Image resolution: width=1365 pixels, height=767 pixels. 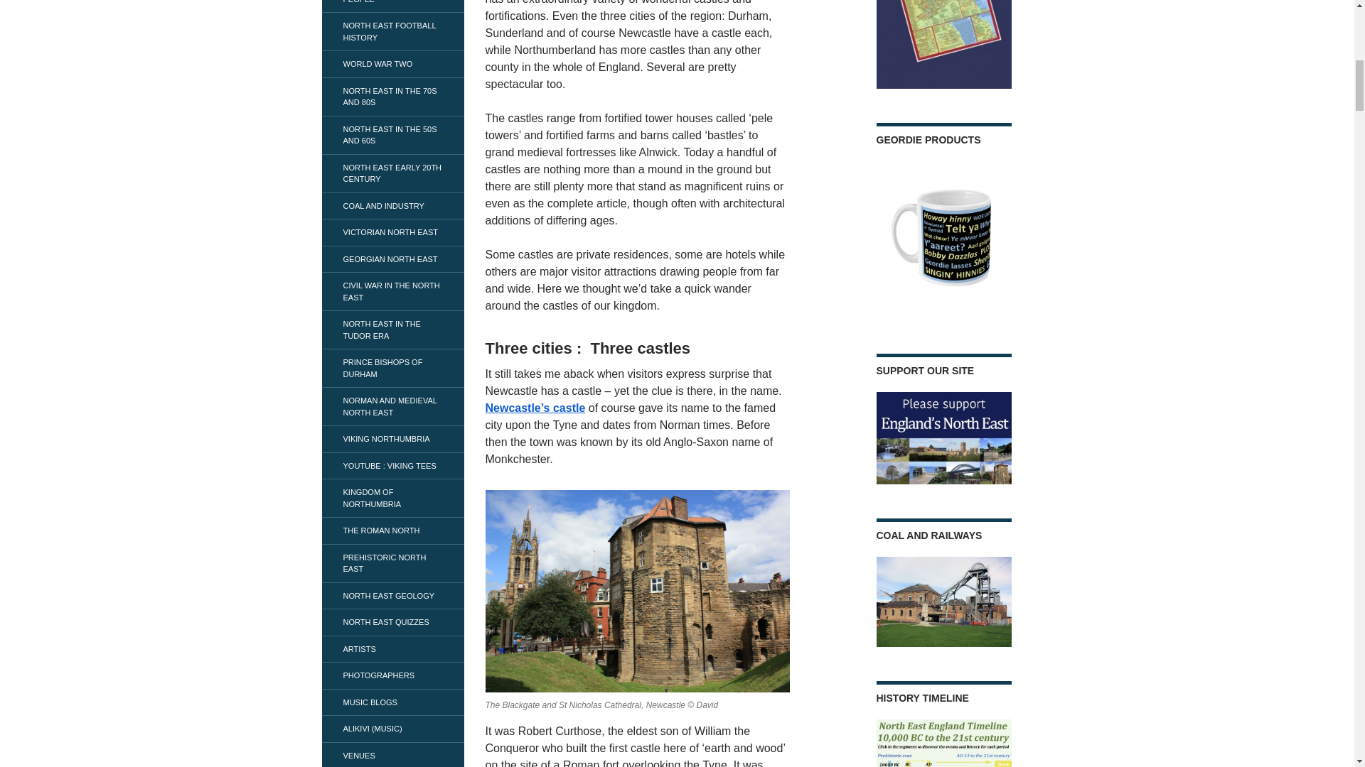 What do you see at coordinates (943, 44) in the screenshot?
I see `North East Collieries` at bounding box center [943, 44].